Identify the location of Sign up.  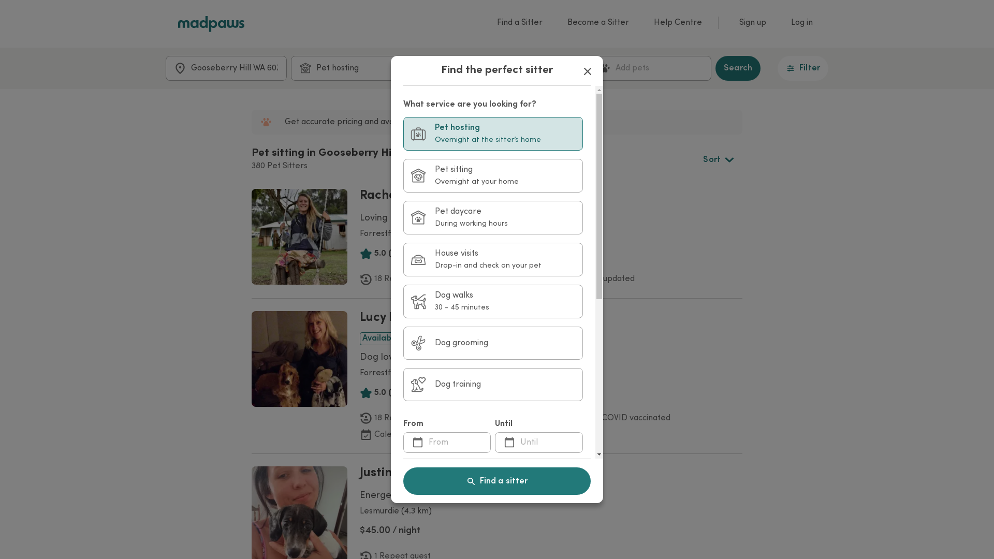
(753, 23).